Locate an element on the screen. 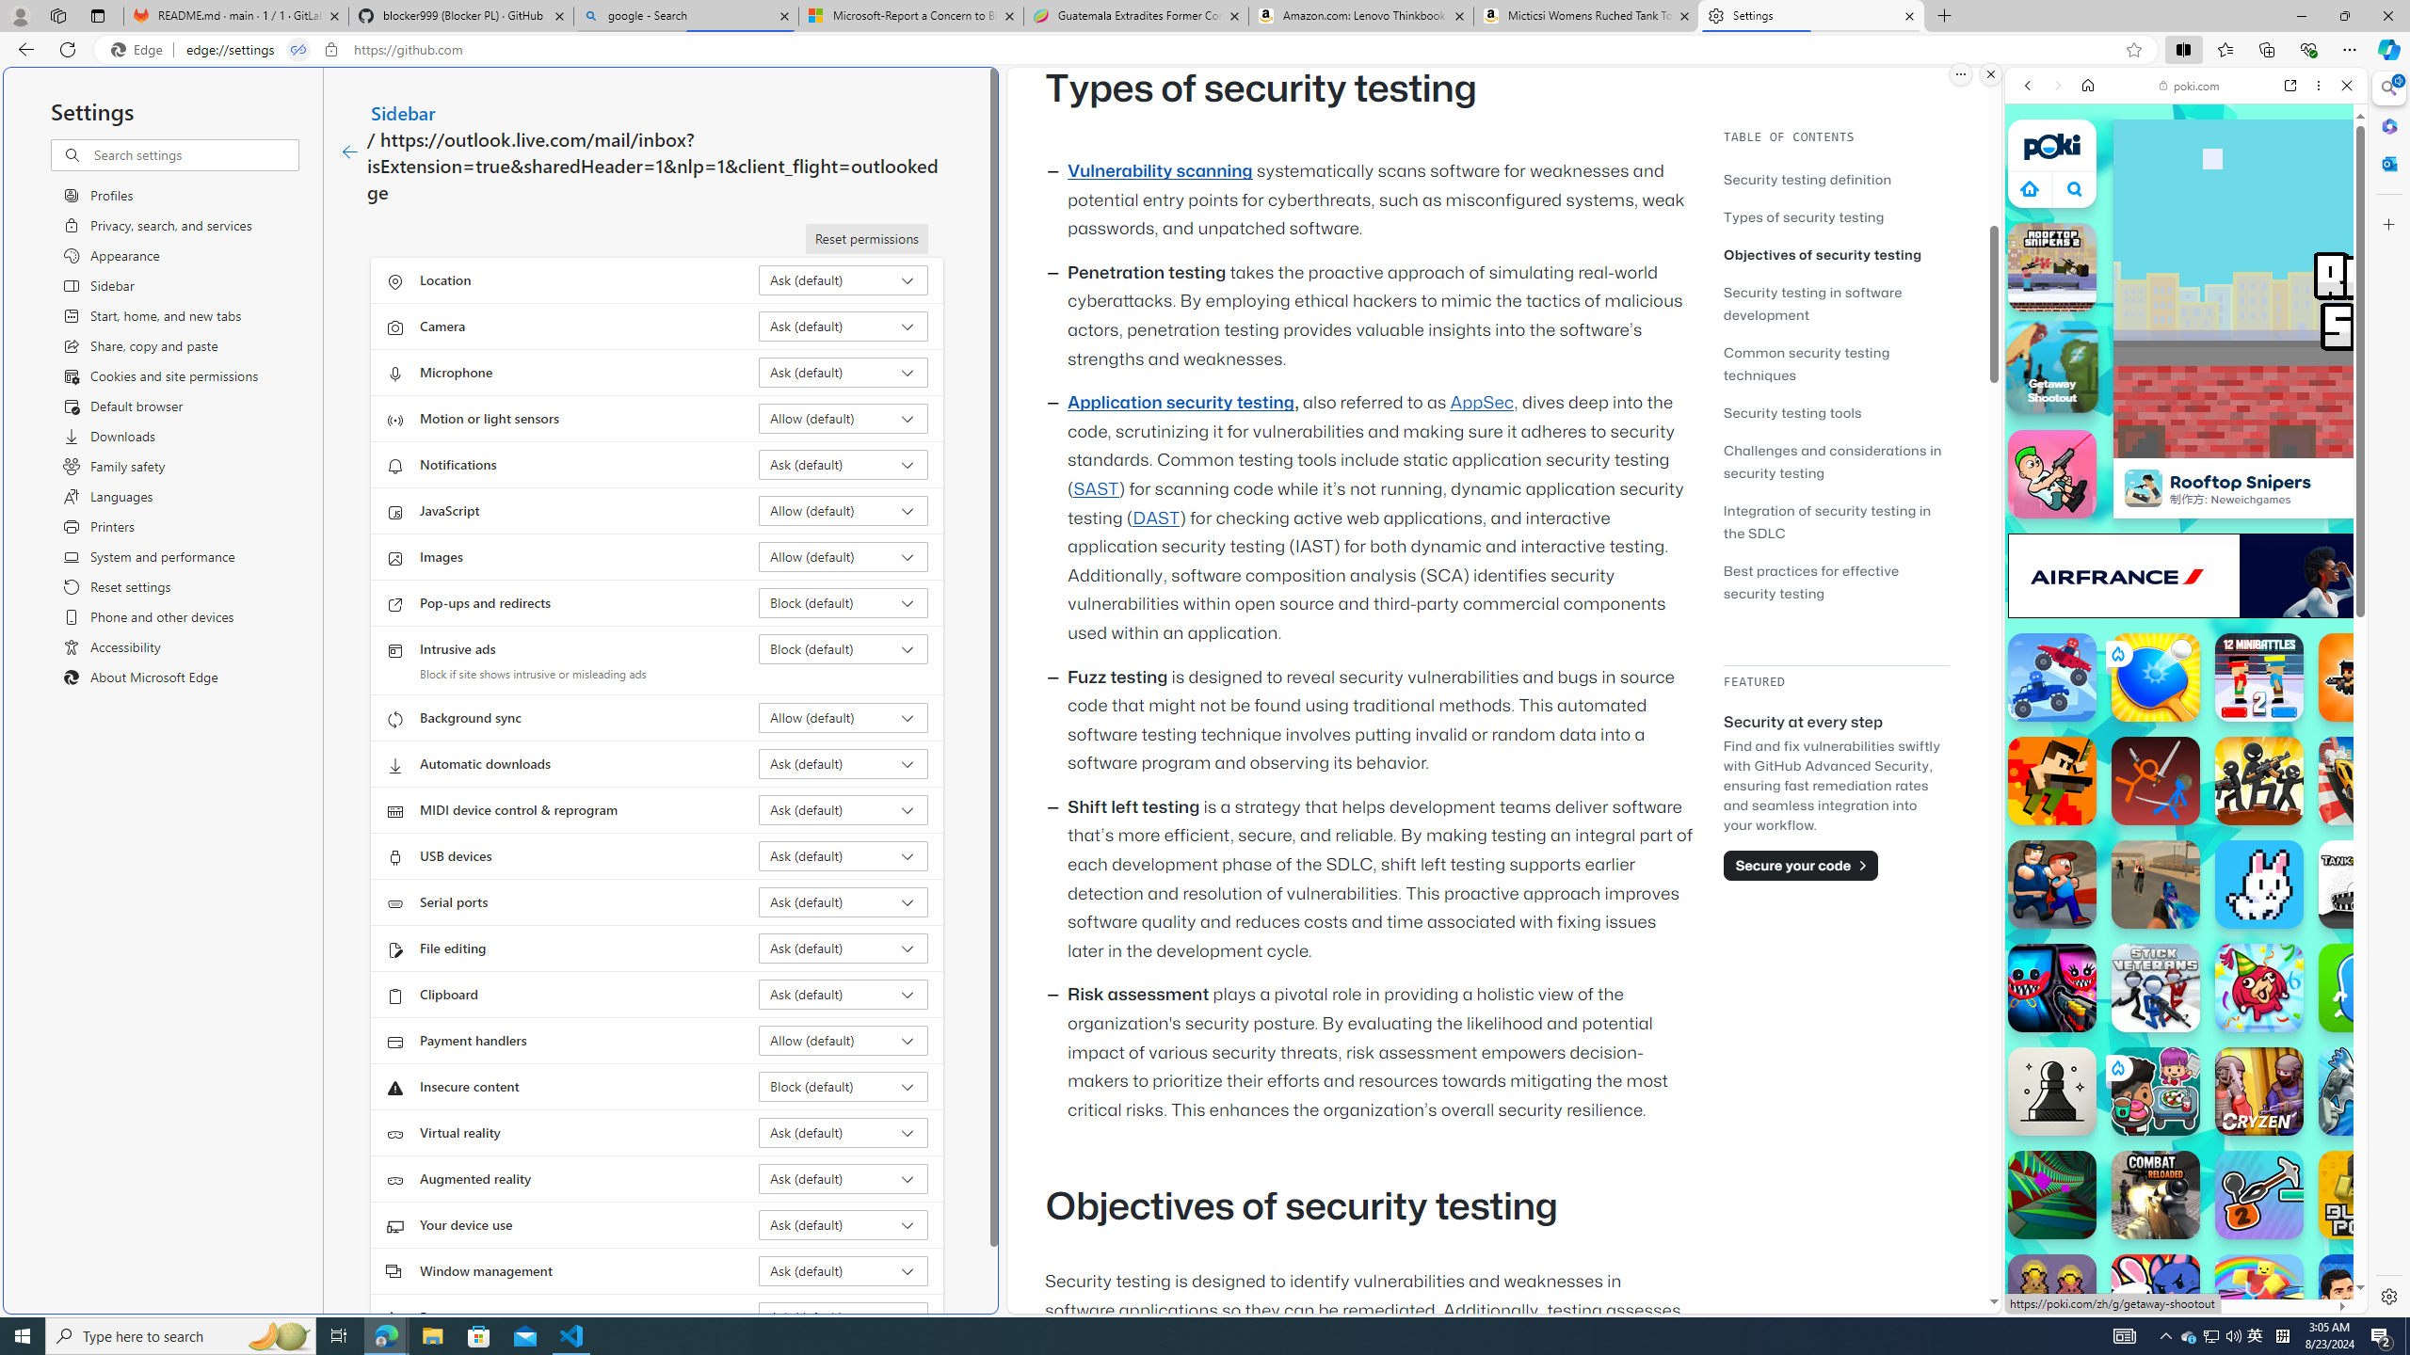 The width and height of the screenshot is (2410, 1355). Goober World is located at coordinates (2363, 988).